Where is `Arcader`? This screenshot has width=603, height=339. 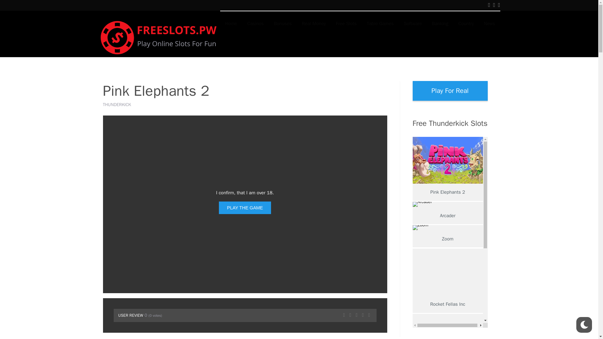 Arcader is located at coordinates (448, 204).